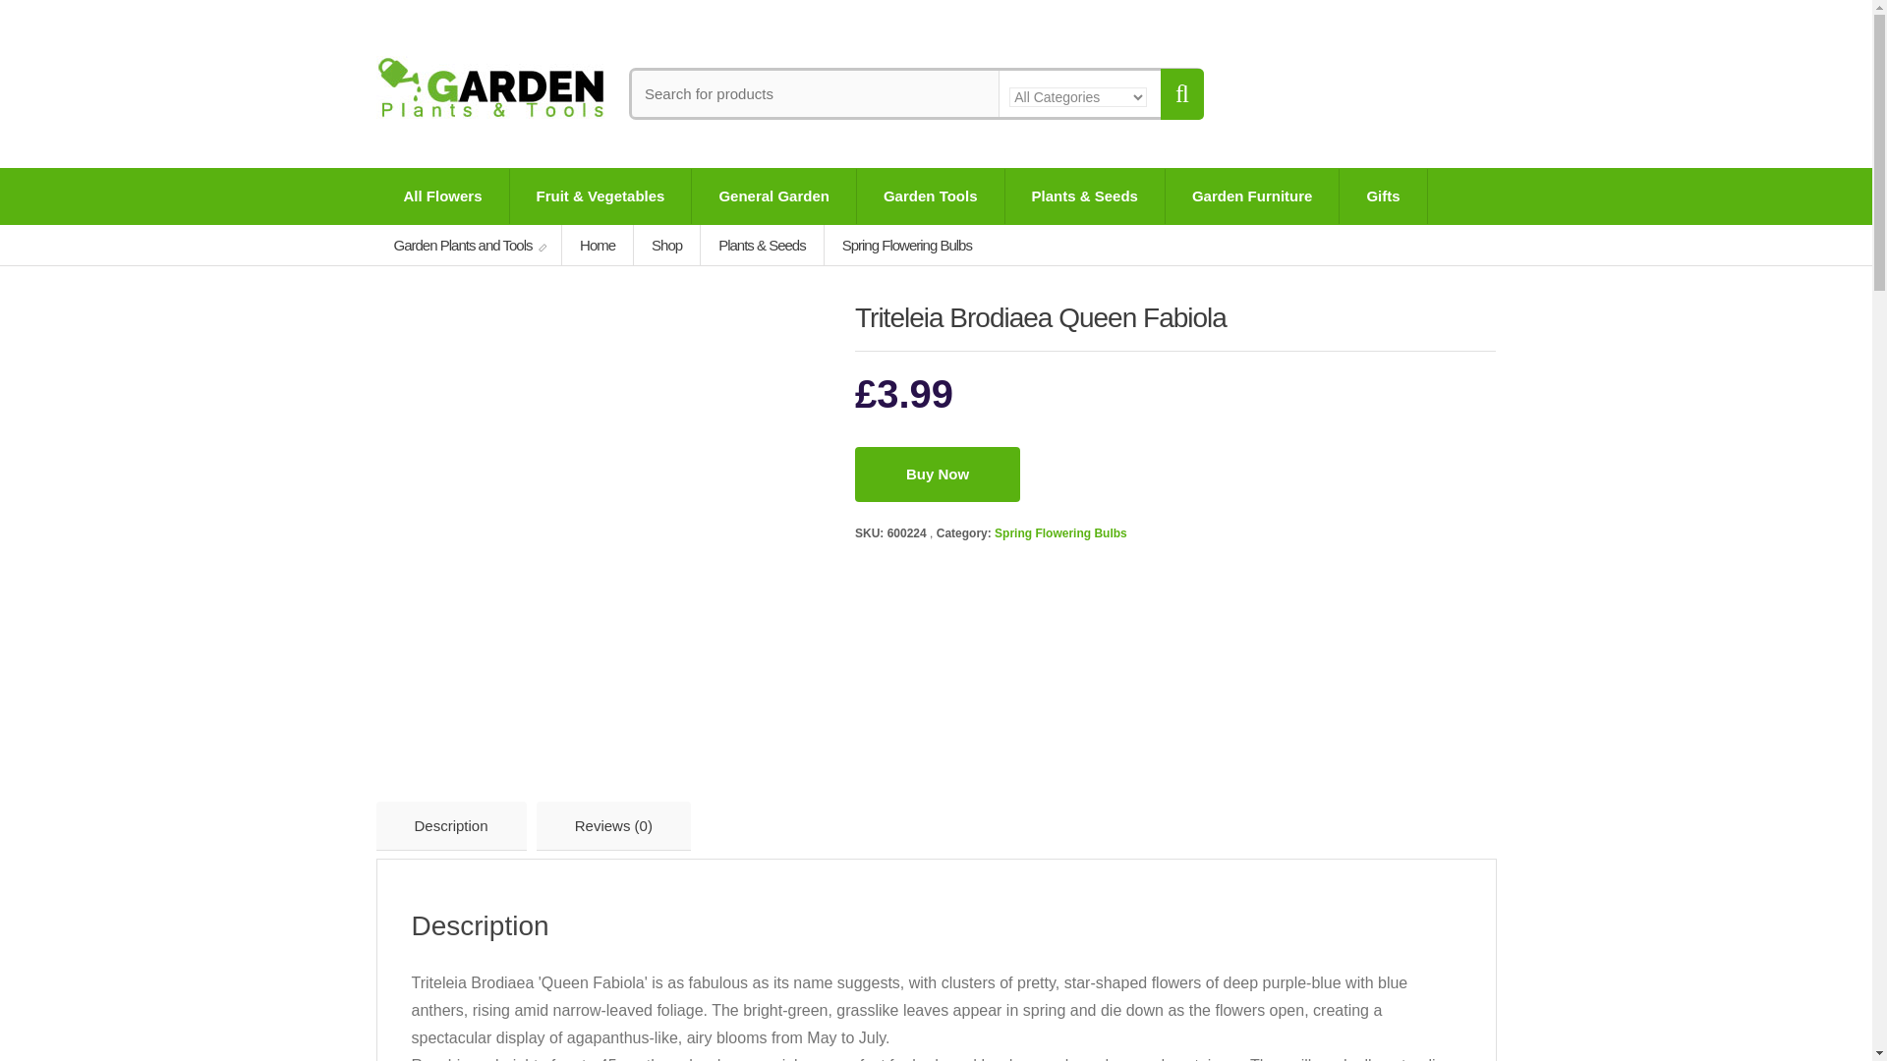 The width and height of the screenshot is (1887, 1061). Describe the element at coordinates (469, 245) in the screenshot. I see `Garden Plants and Tools` at that location.